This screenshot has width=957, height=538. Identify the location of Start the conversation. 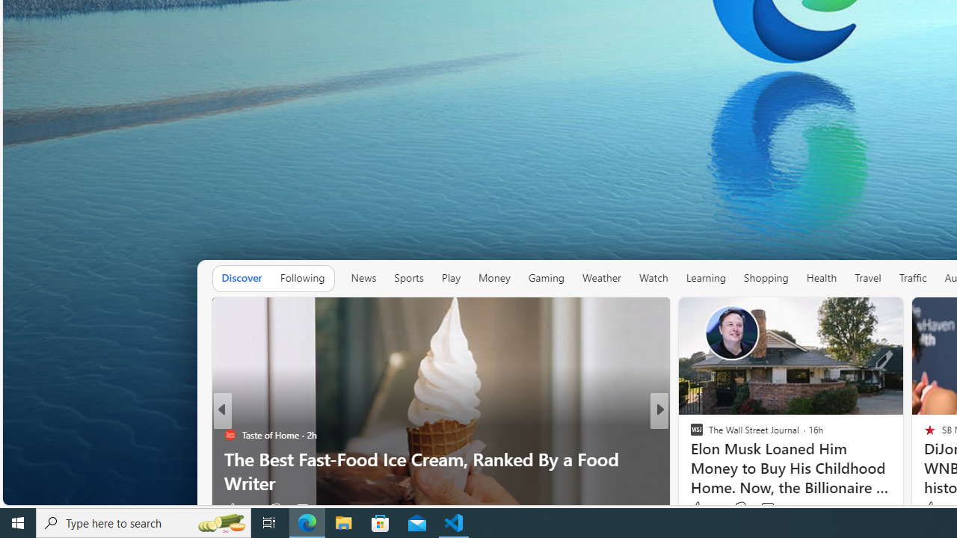
(758, 509).